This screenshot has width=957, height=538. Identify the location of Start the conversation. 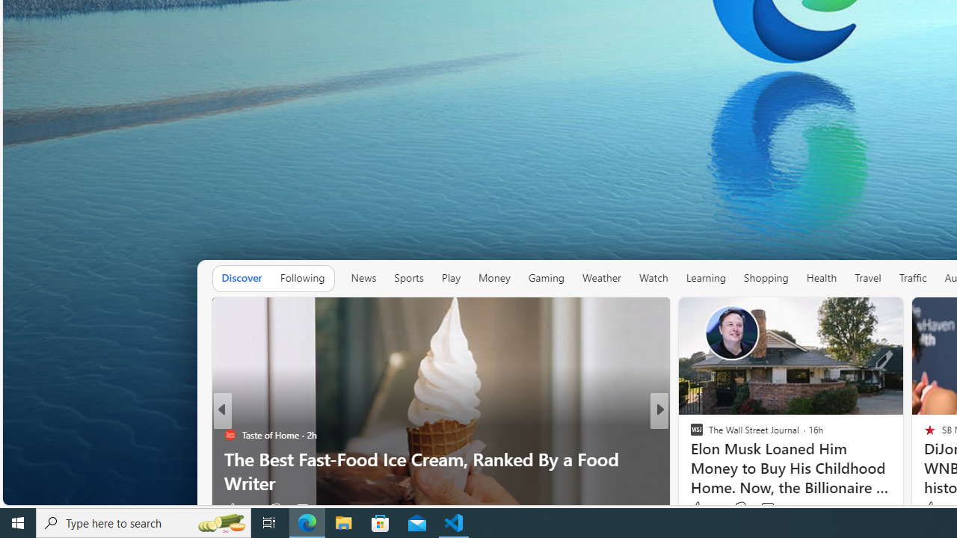
(758, 509).